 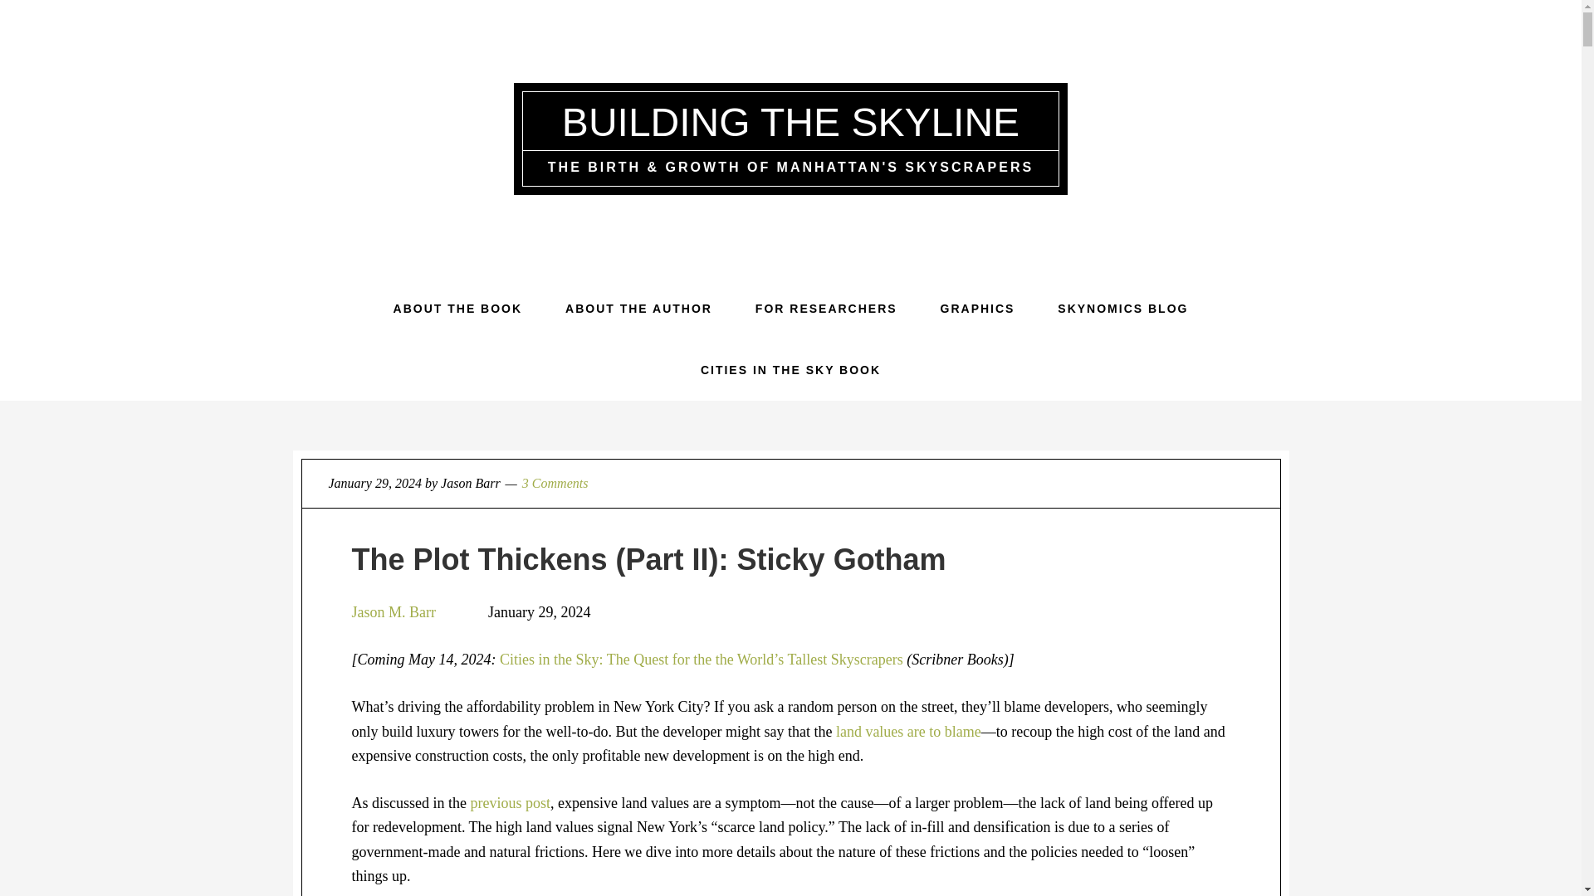 What do you see at coordinates (458, 309) in the screenshot?
I see `ABOUT THE BOOK` at bounding box center [458, 309].